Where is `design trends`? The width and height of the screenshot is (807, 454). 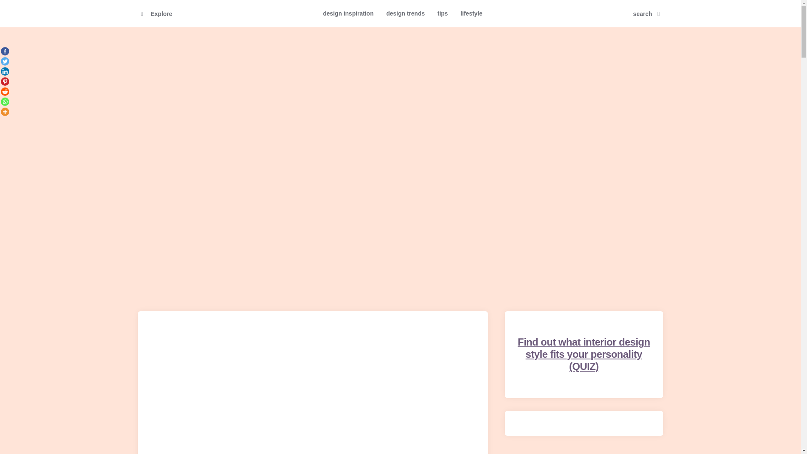
design trends is located at coordinates (405, 13).